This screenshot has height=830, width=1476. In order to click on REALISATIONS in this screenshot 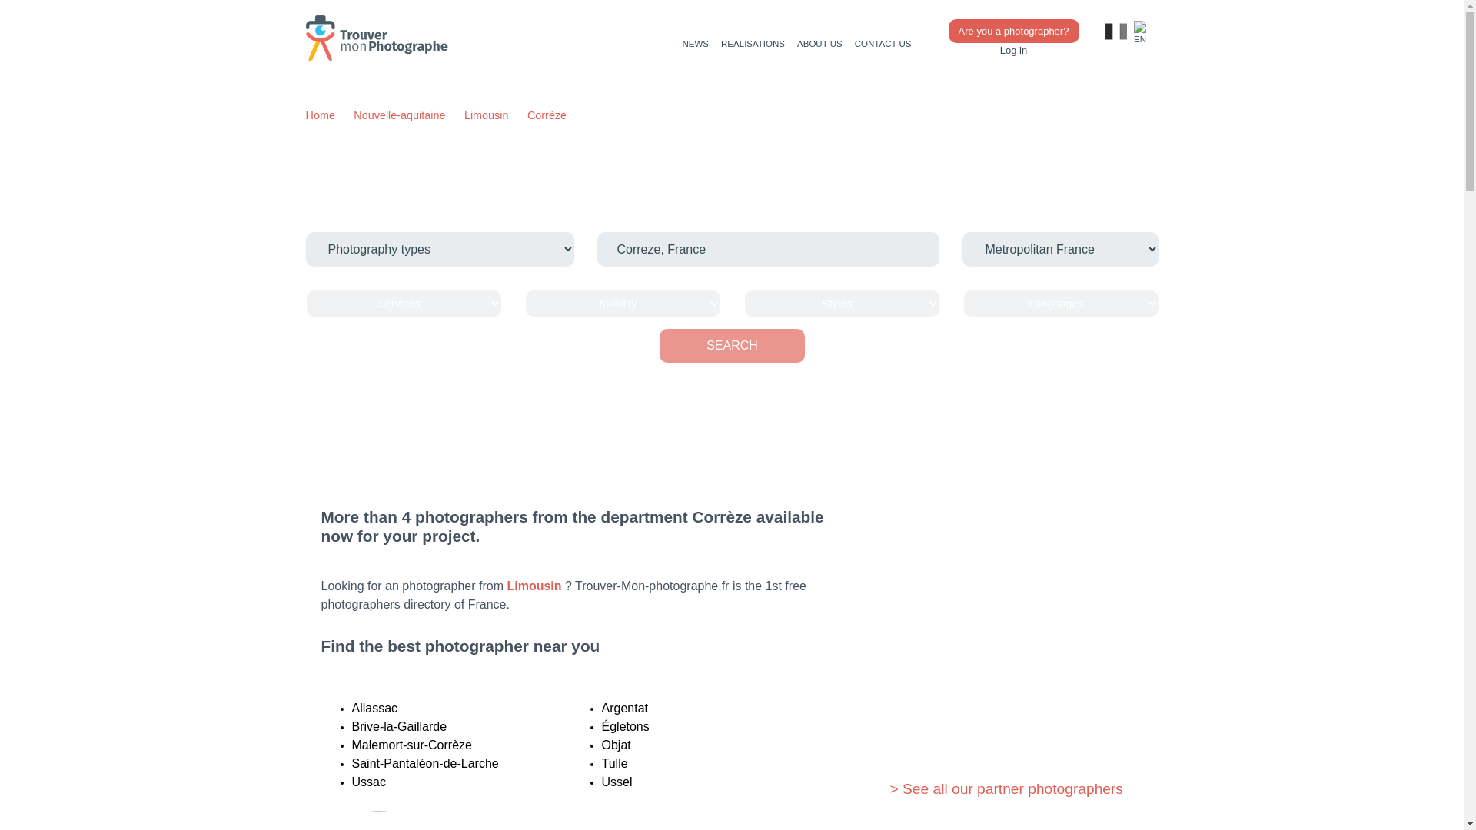, I will do `click(753, 43)`.